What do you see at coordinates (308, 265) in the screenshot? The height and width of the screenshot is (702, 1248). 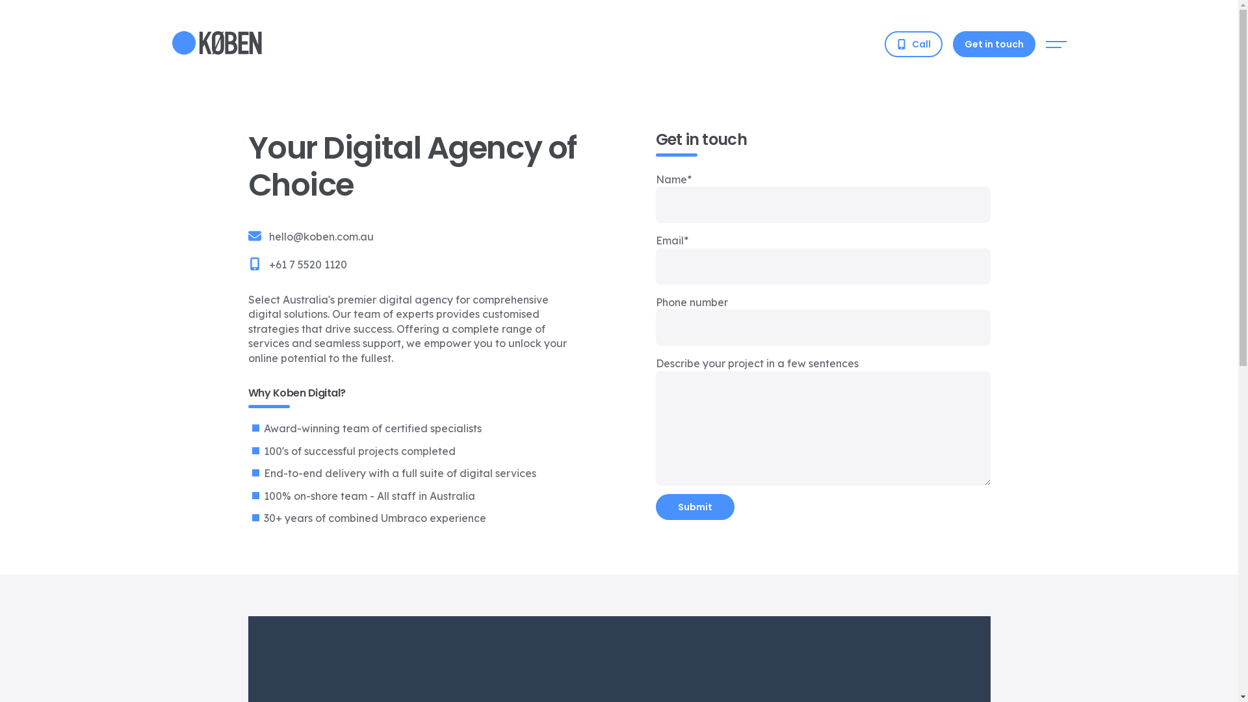 I see `+61 7 5520 1120` at bounding box center [308, 265].